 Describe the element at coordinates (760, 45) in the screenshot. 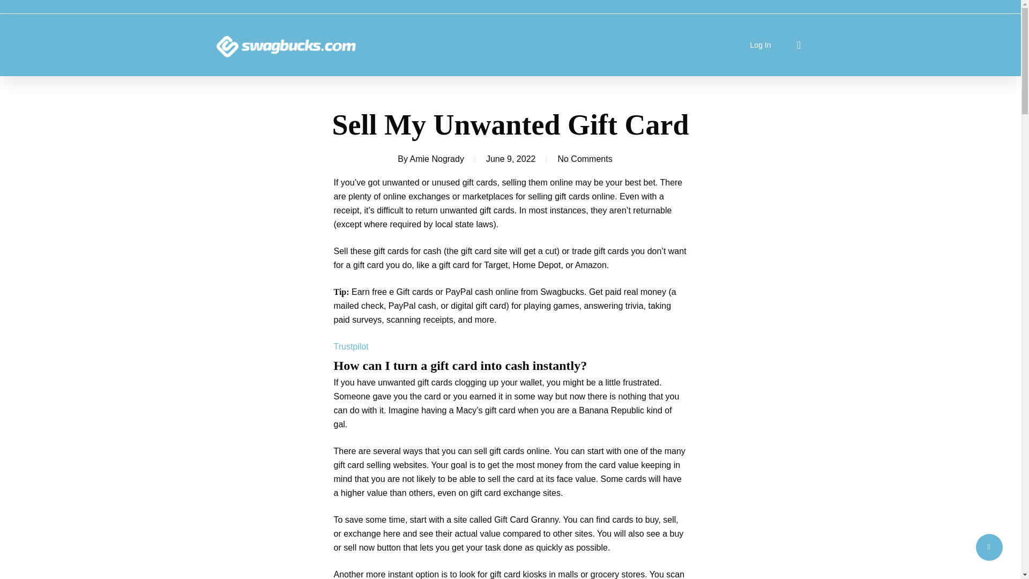

I see `Log In` at that location.